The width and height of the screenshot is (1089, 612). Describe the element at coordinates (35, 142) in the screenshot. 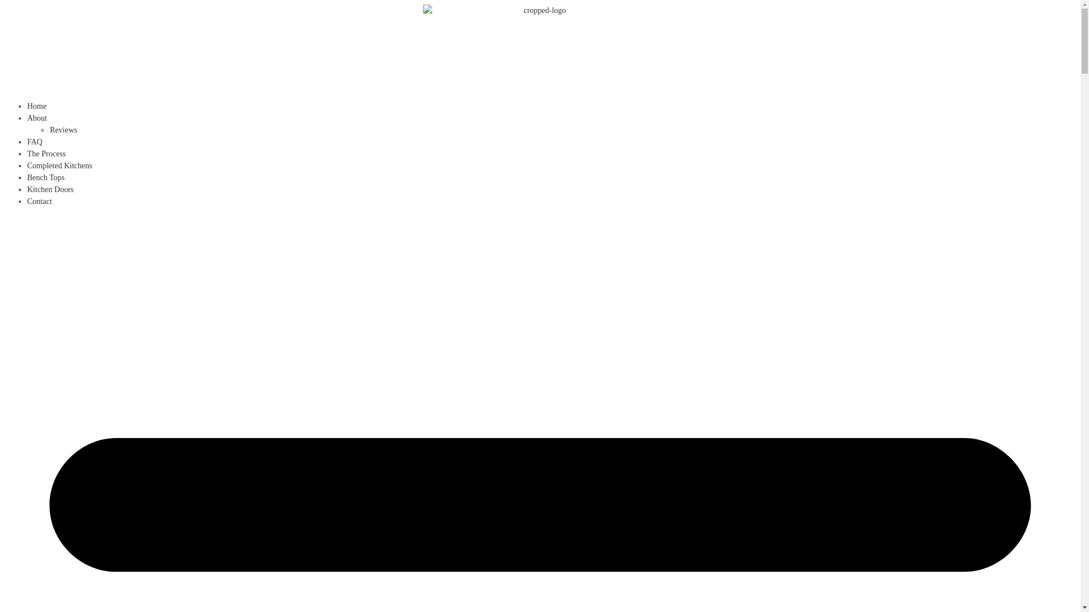

I see `FAQ` at that location.